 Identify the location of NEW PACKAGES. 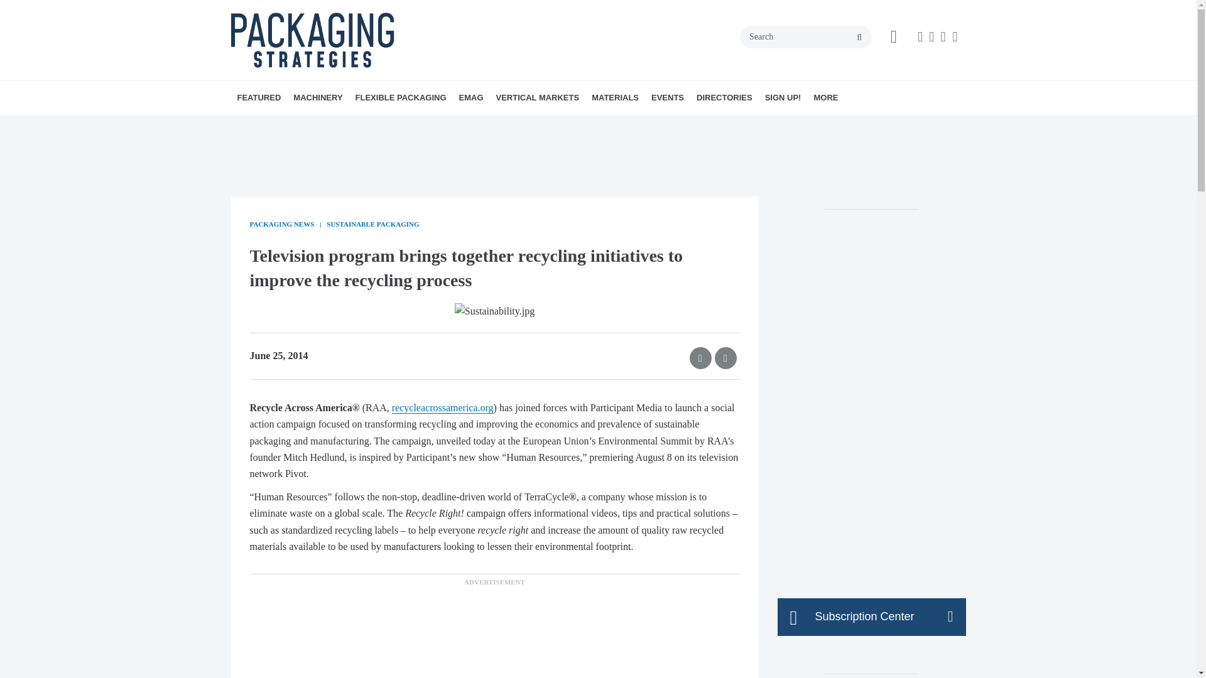
(328, 125).